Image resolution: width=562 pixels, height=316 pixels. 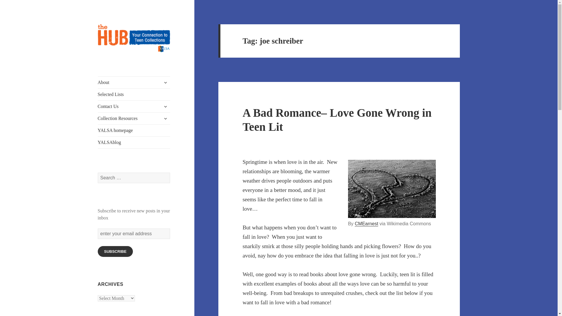 What do you see at coordinates (114, 61) in the screenshot?
I see `The Hub` at bounding box center [114, 61].